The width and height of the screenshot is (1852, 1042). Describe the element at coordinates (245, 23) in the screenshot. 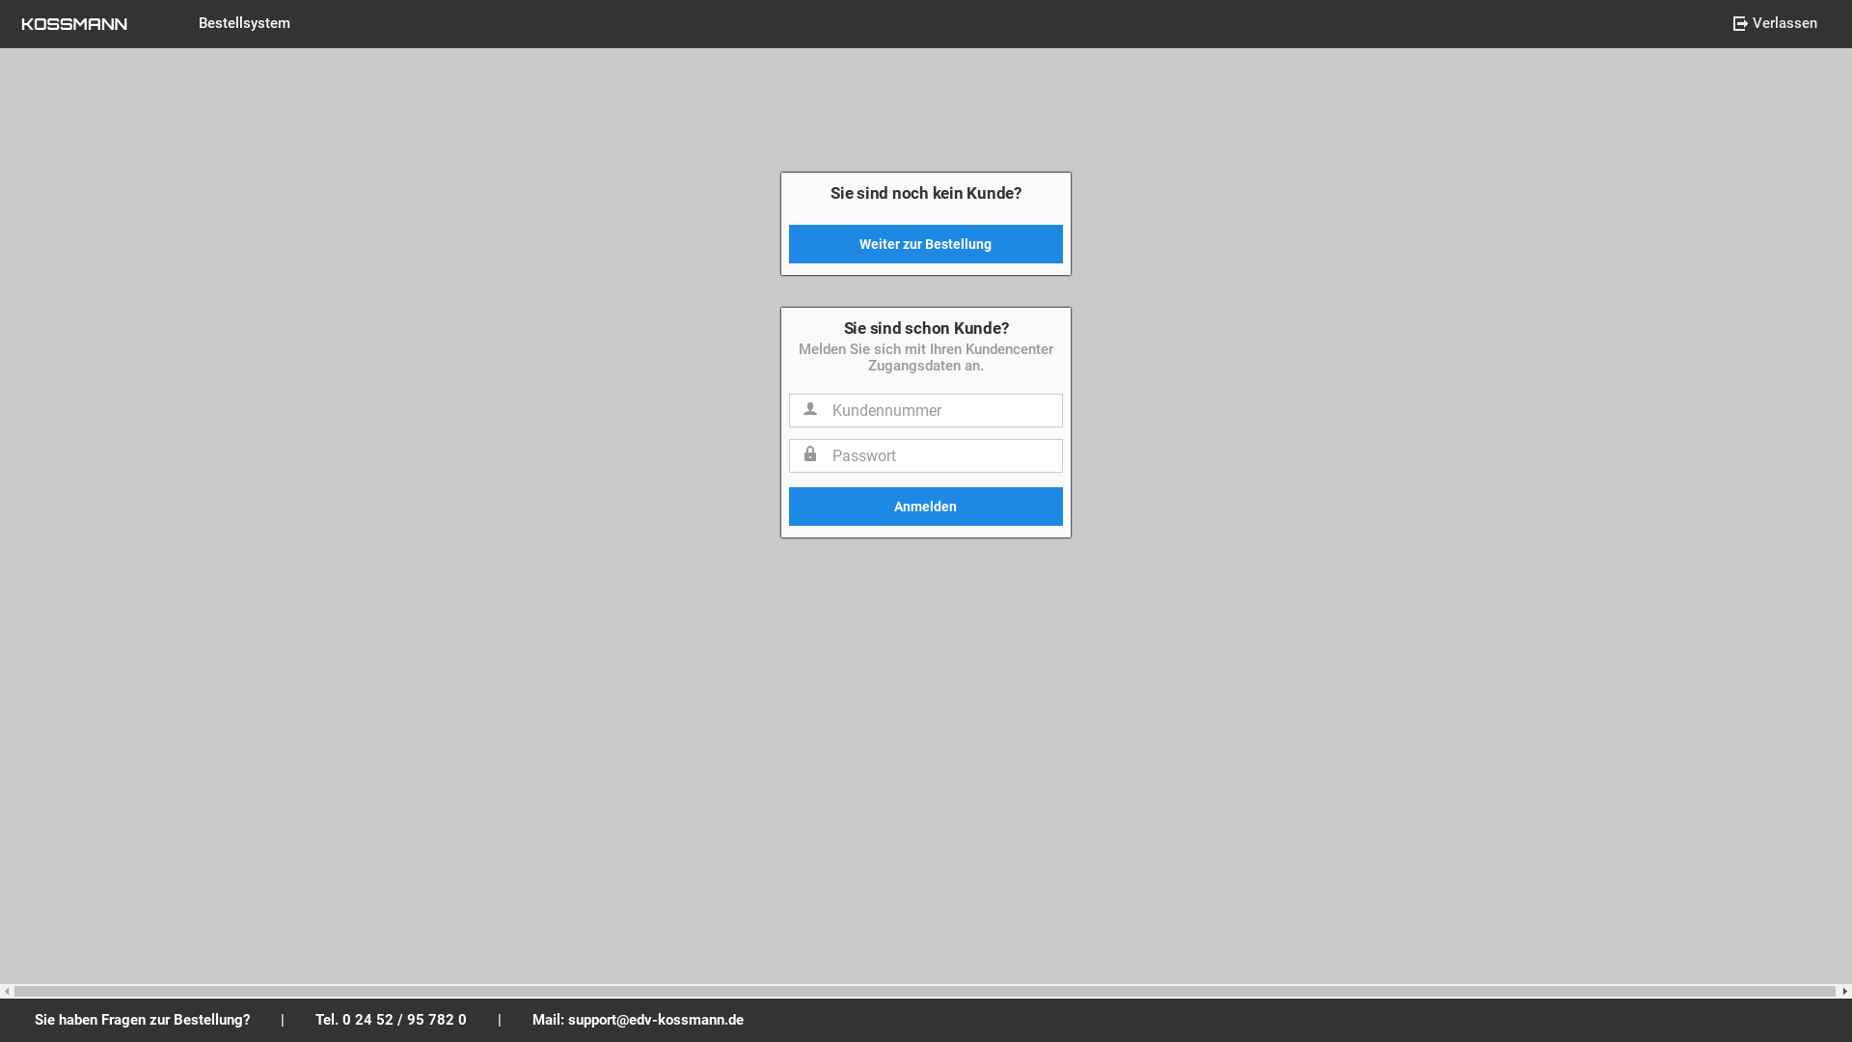

I see `Bestellsystem` at that location.